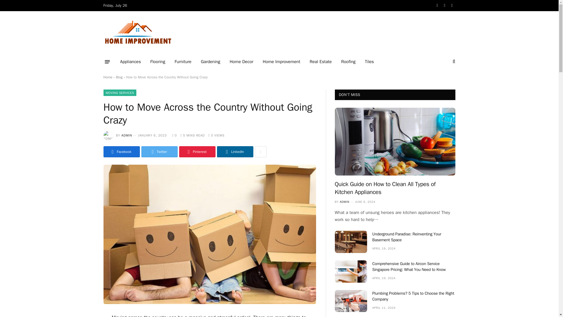 The height and width of the screenshot is (317, 563). What do you see at coordinates (157, 62) in the screenshot?
I see `Flooring` at bounding box center [157, 62].